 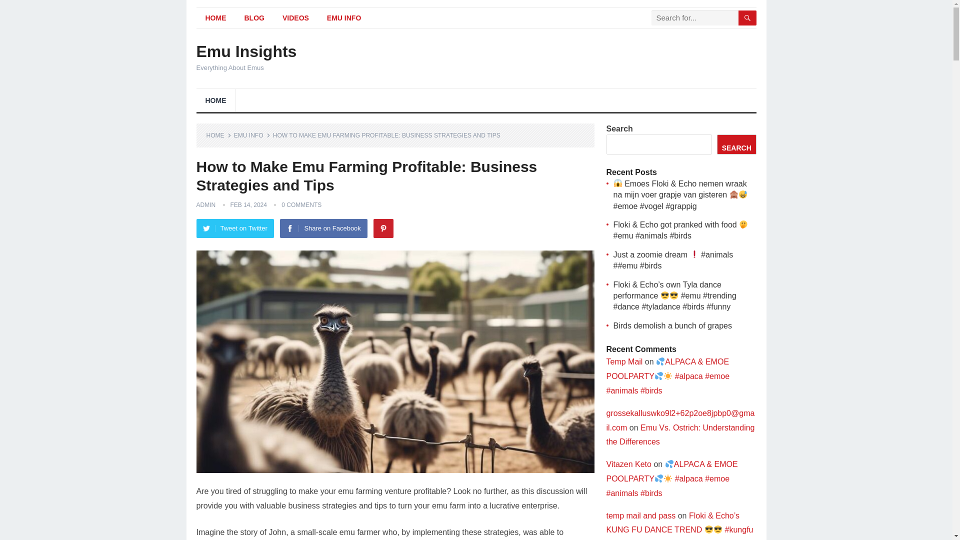 I want to click on EMU INFO, so click(x=343, y=18).